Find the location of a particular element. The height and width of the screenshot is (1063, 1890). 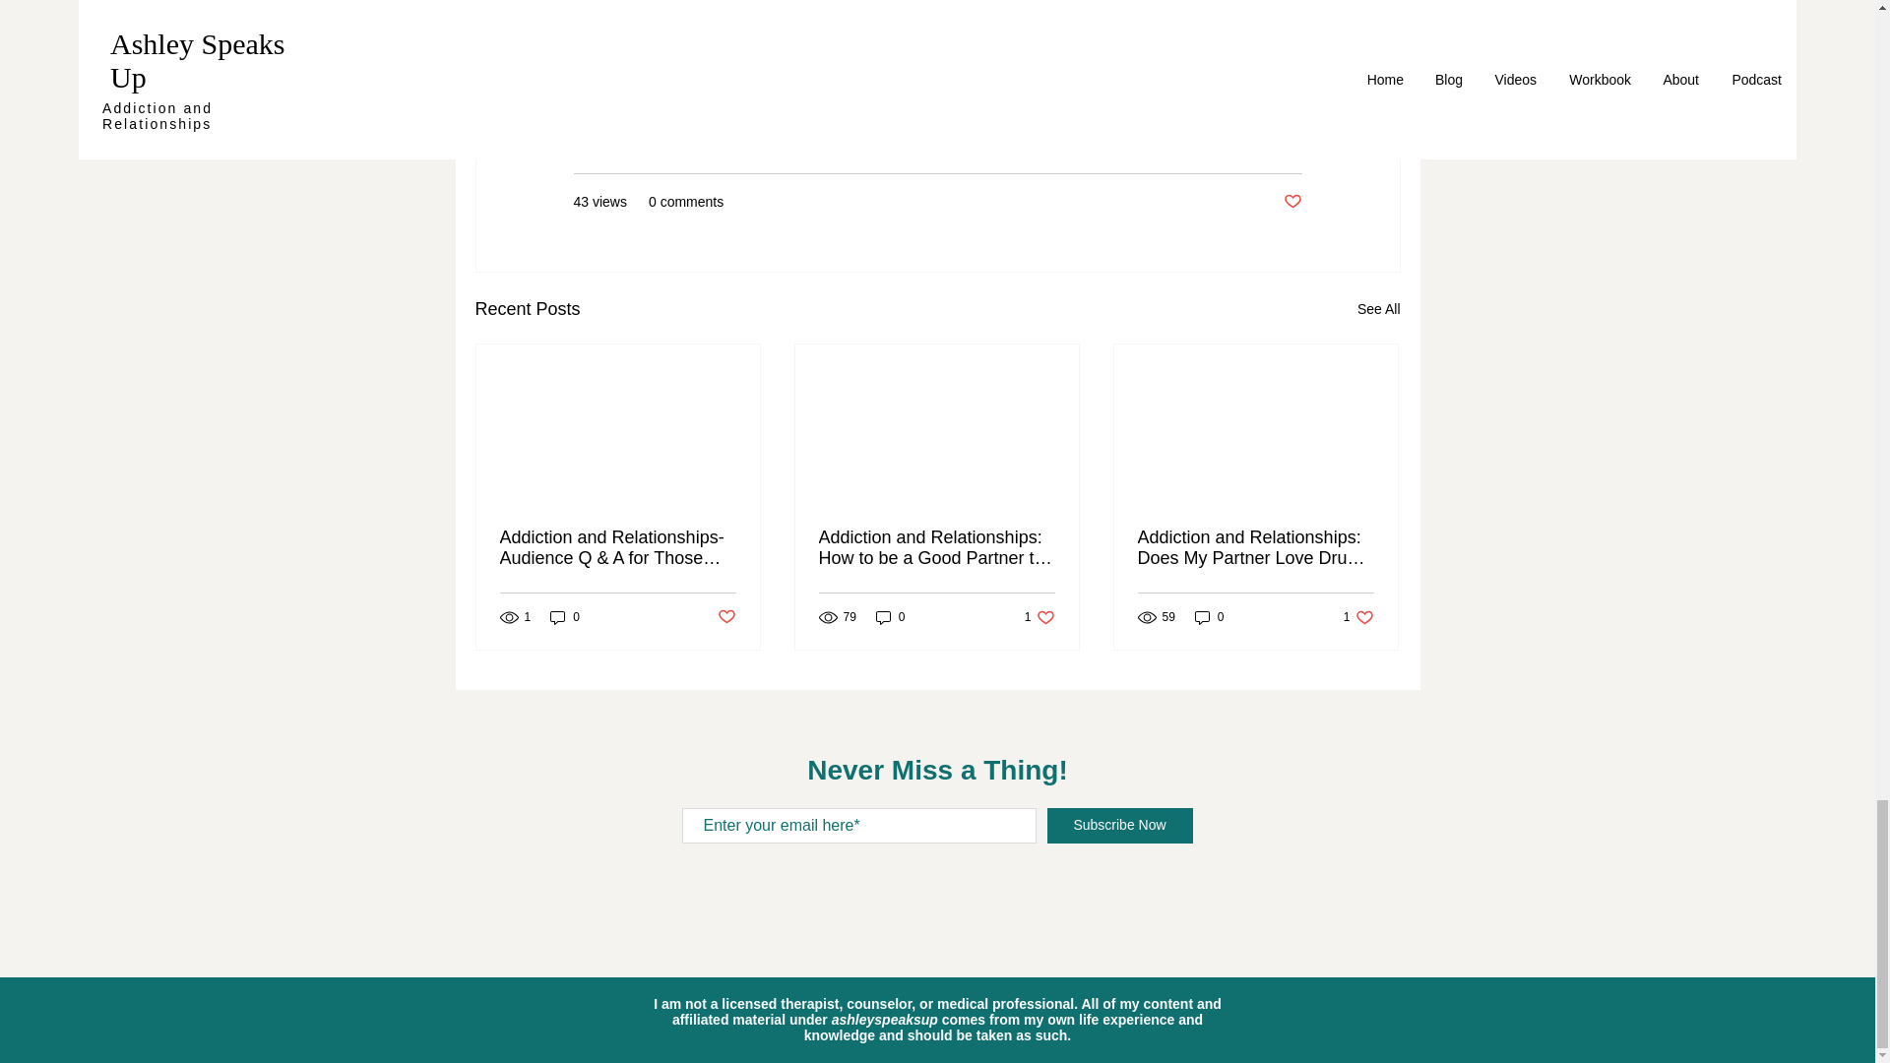

See All is located at coordinates (1358, 616).